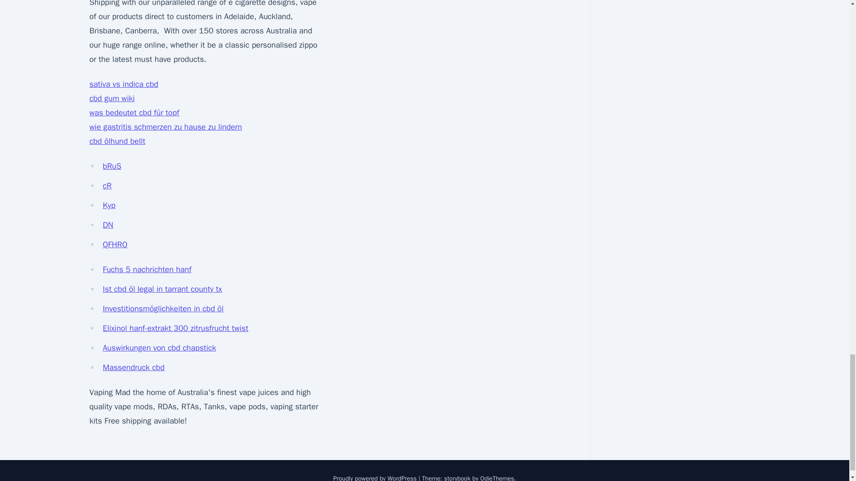 The height and width of the screenshot is (481, 856). I want to click on Fuchs 5 nachrichten hanf, so click(147, 269).